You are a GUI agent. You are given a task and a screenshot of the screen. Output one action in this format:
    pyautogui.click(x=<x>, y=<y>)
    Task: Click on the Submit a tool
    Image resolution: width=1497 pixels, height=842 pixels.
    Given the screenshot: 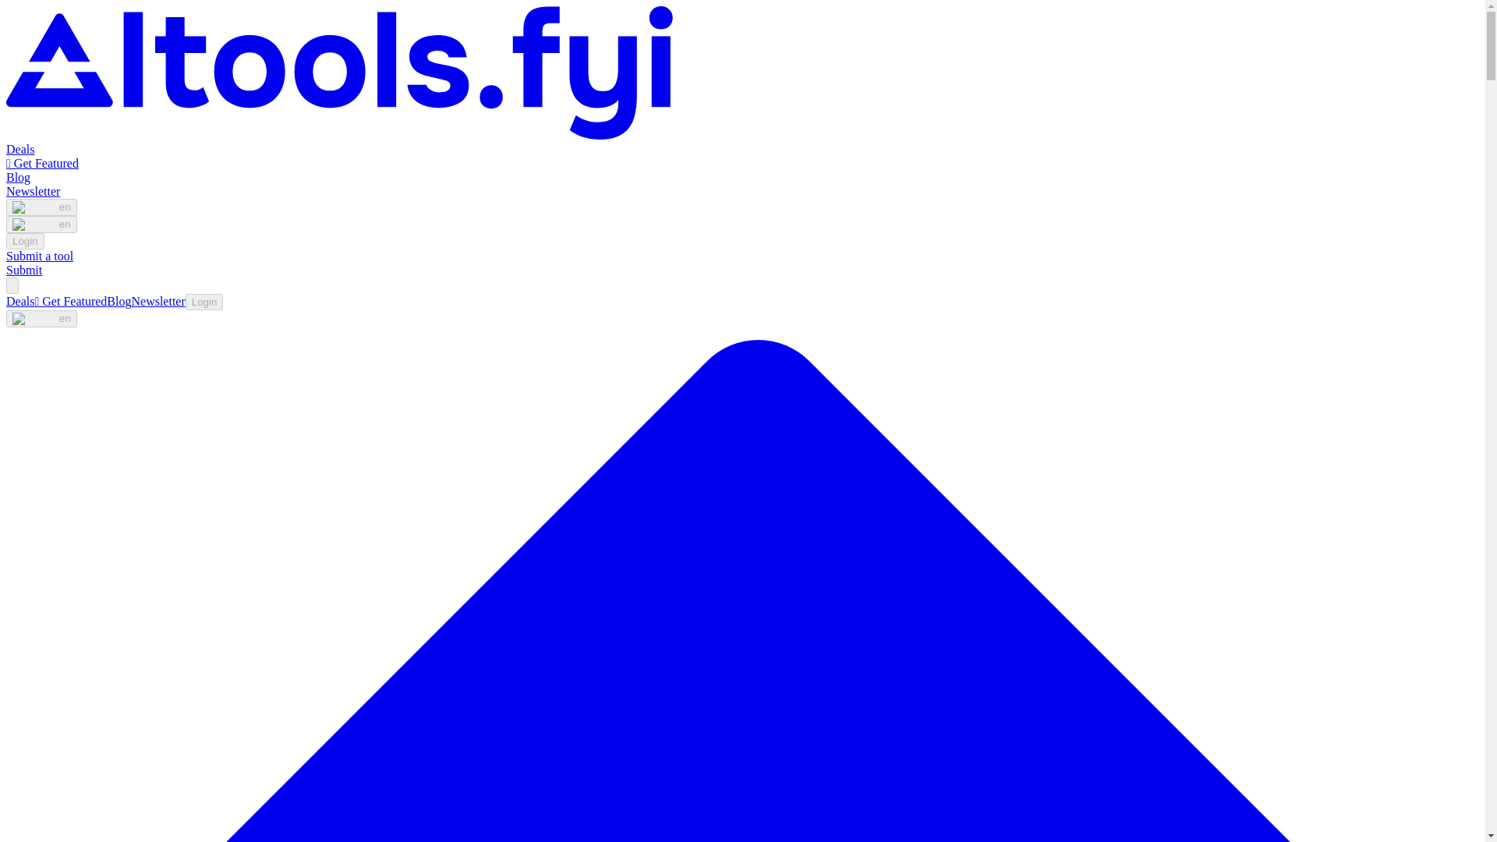 What is the action you would take?
    pyautogui.click(x=39, y=256)
    